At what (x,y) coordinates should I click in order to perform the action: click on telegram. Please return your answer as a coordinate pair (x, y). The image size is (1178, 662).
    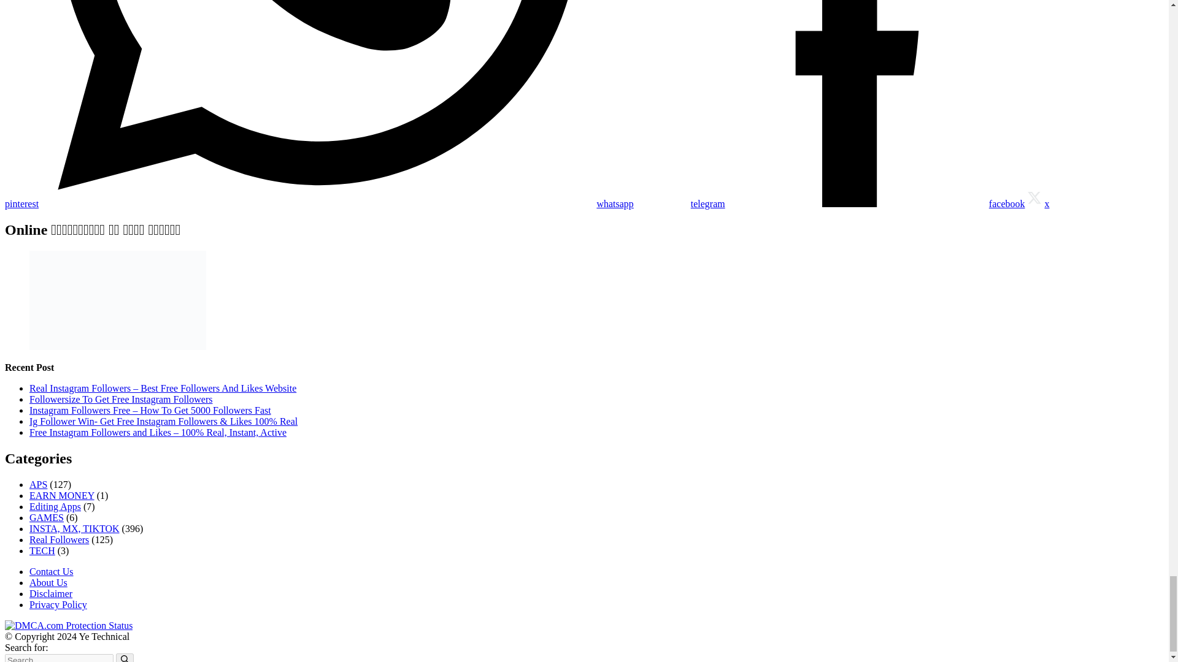
    Looking at the image, I should click on (679, 204).